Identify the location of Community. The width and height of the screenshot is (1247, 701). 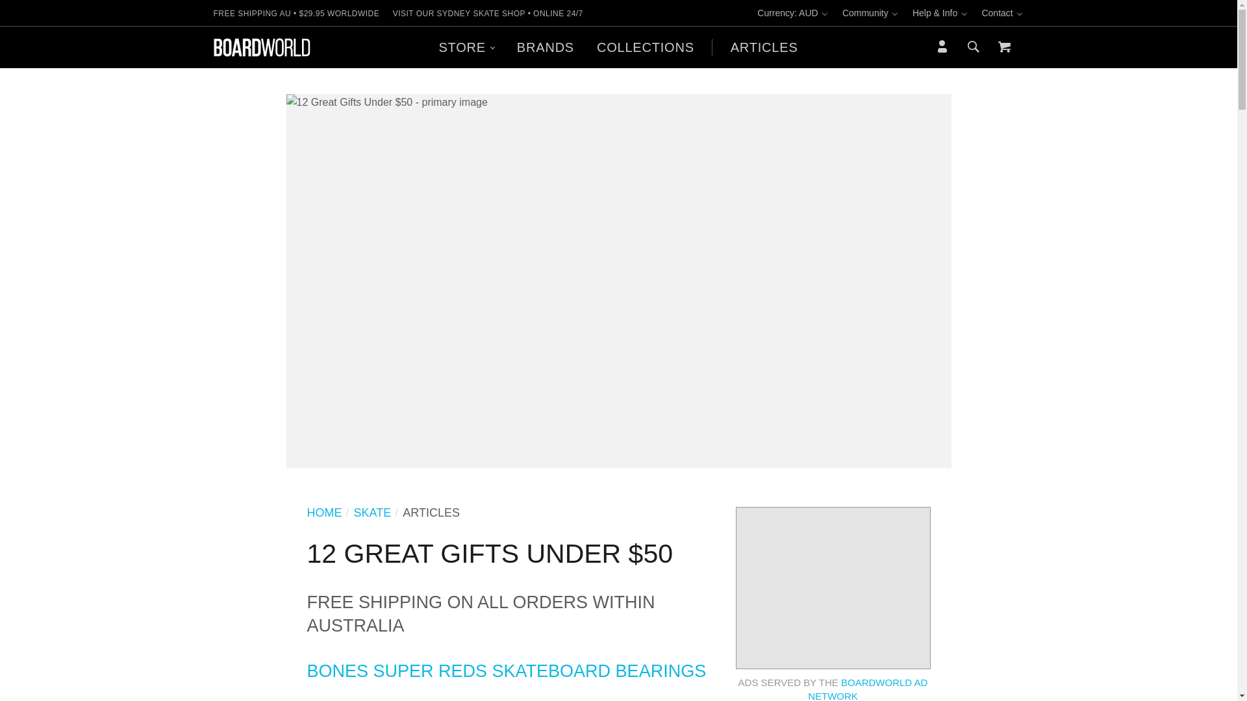
(870, 13).